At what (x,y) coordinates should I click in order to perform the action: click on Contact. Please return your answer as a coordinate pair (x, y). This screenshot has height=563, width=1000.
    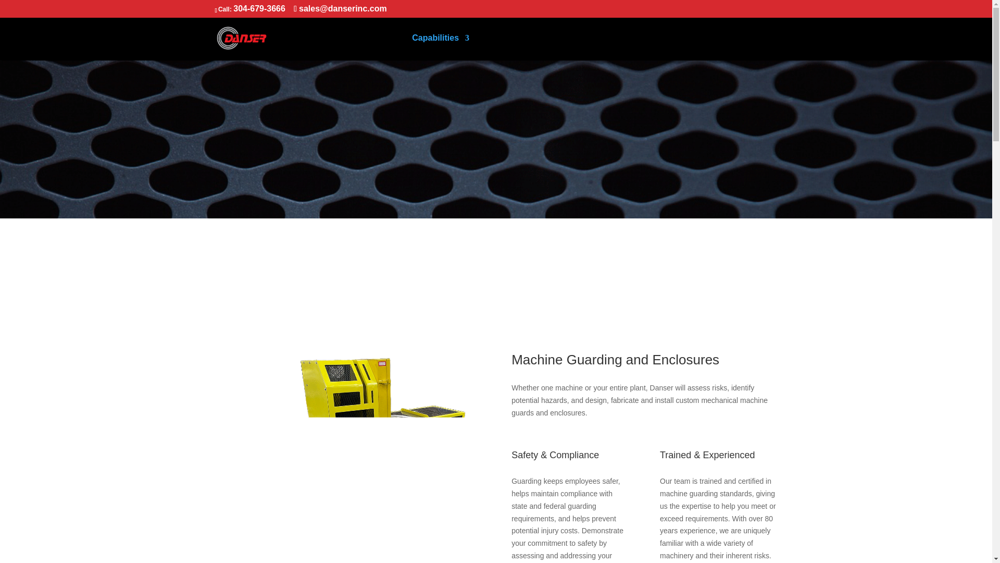
    Looking at the image, I should click on (761, 46).